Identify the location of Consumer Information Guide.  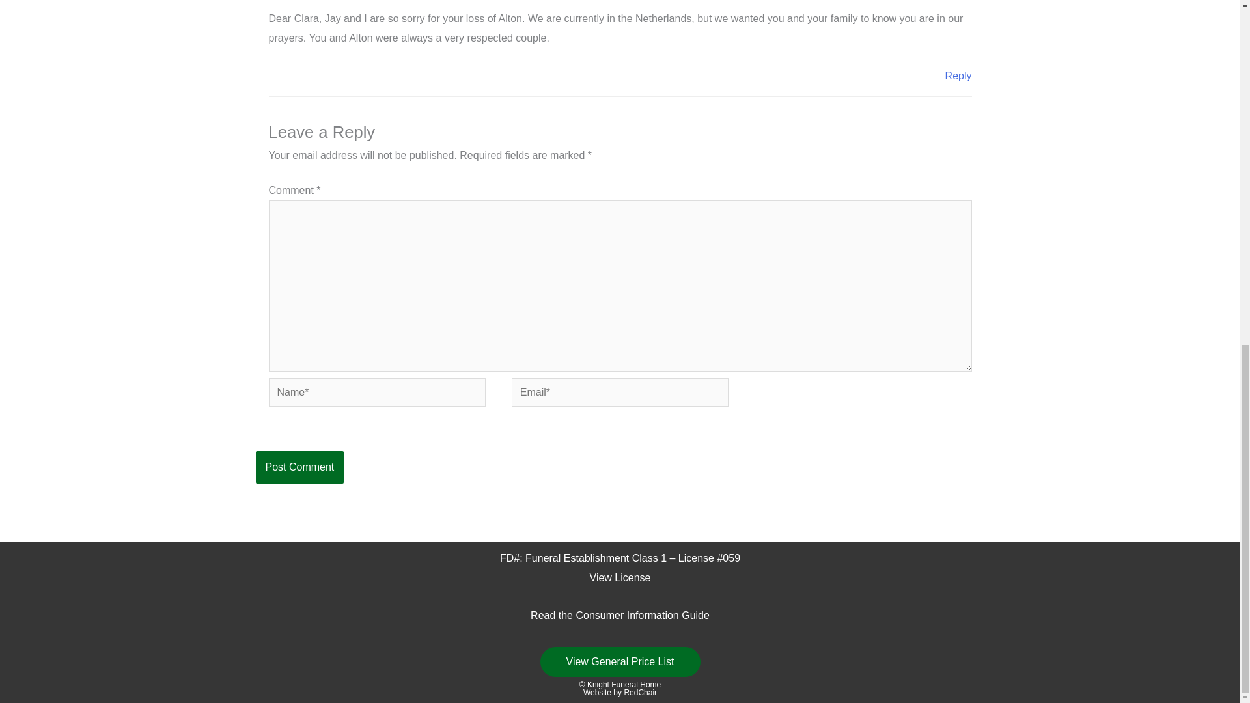
(642, 615).